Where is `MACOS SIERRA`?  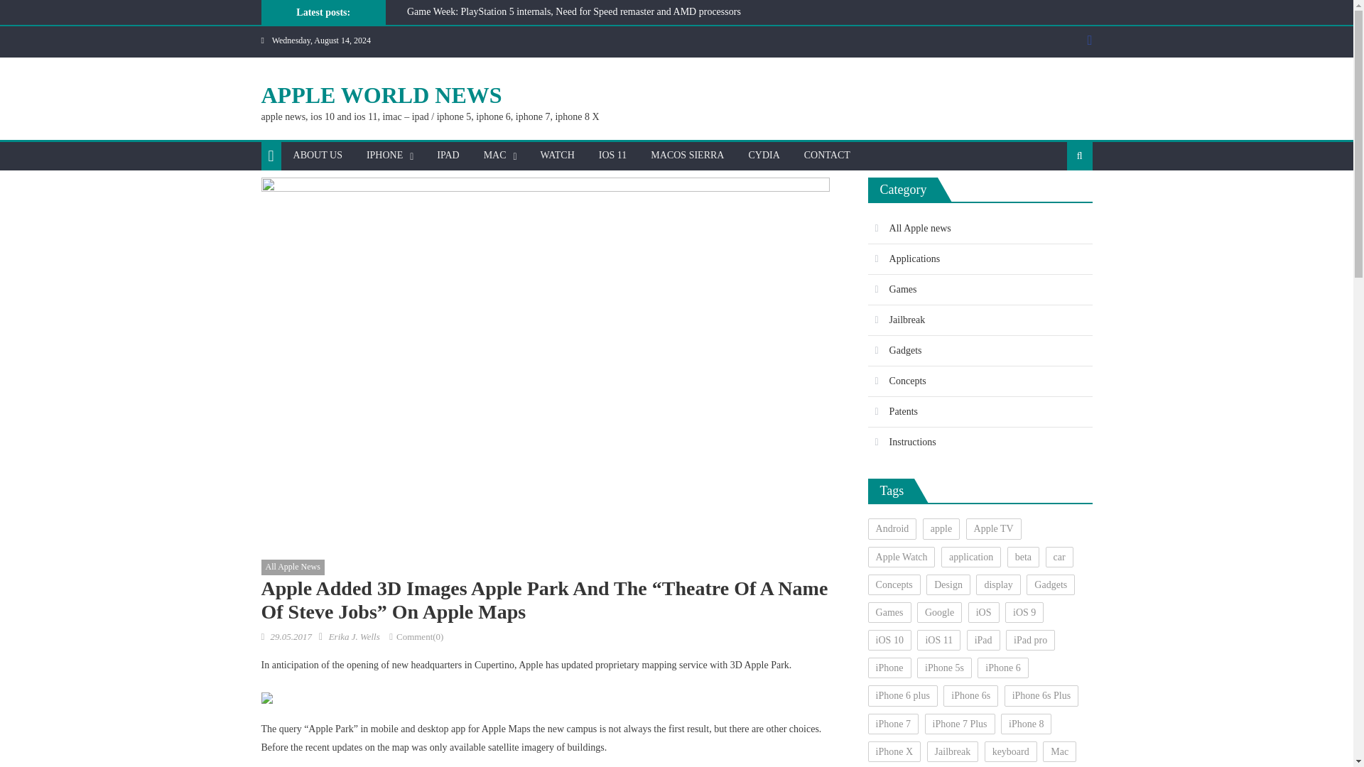 MACOS SIERRA is located at coordinates (687, 155).